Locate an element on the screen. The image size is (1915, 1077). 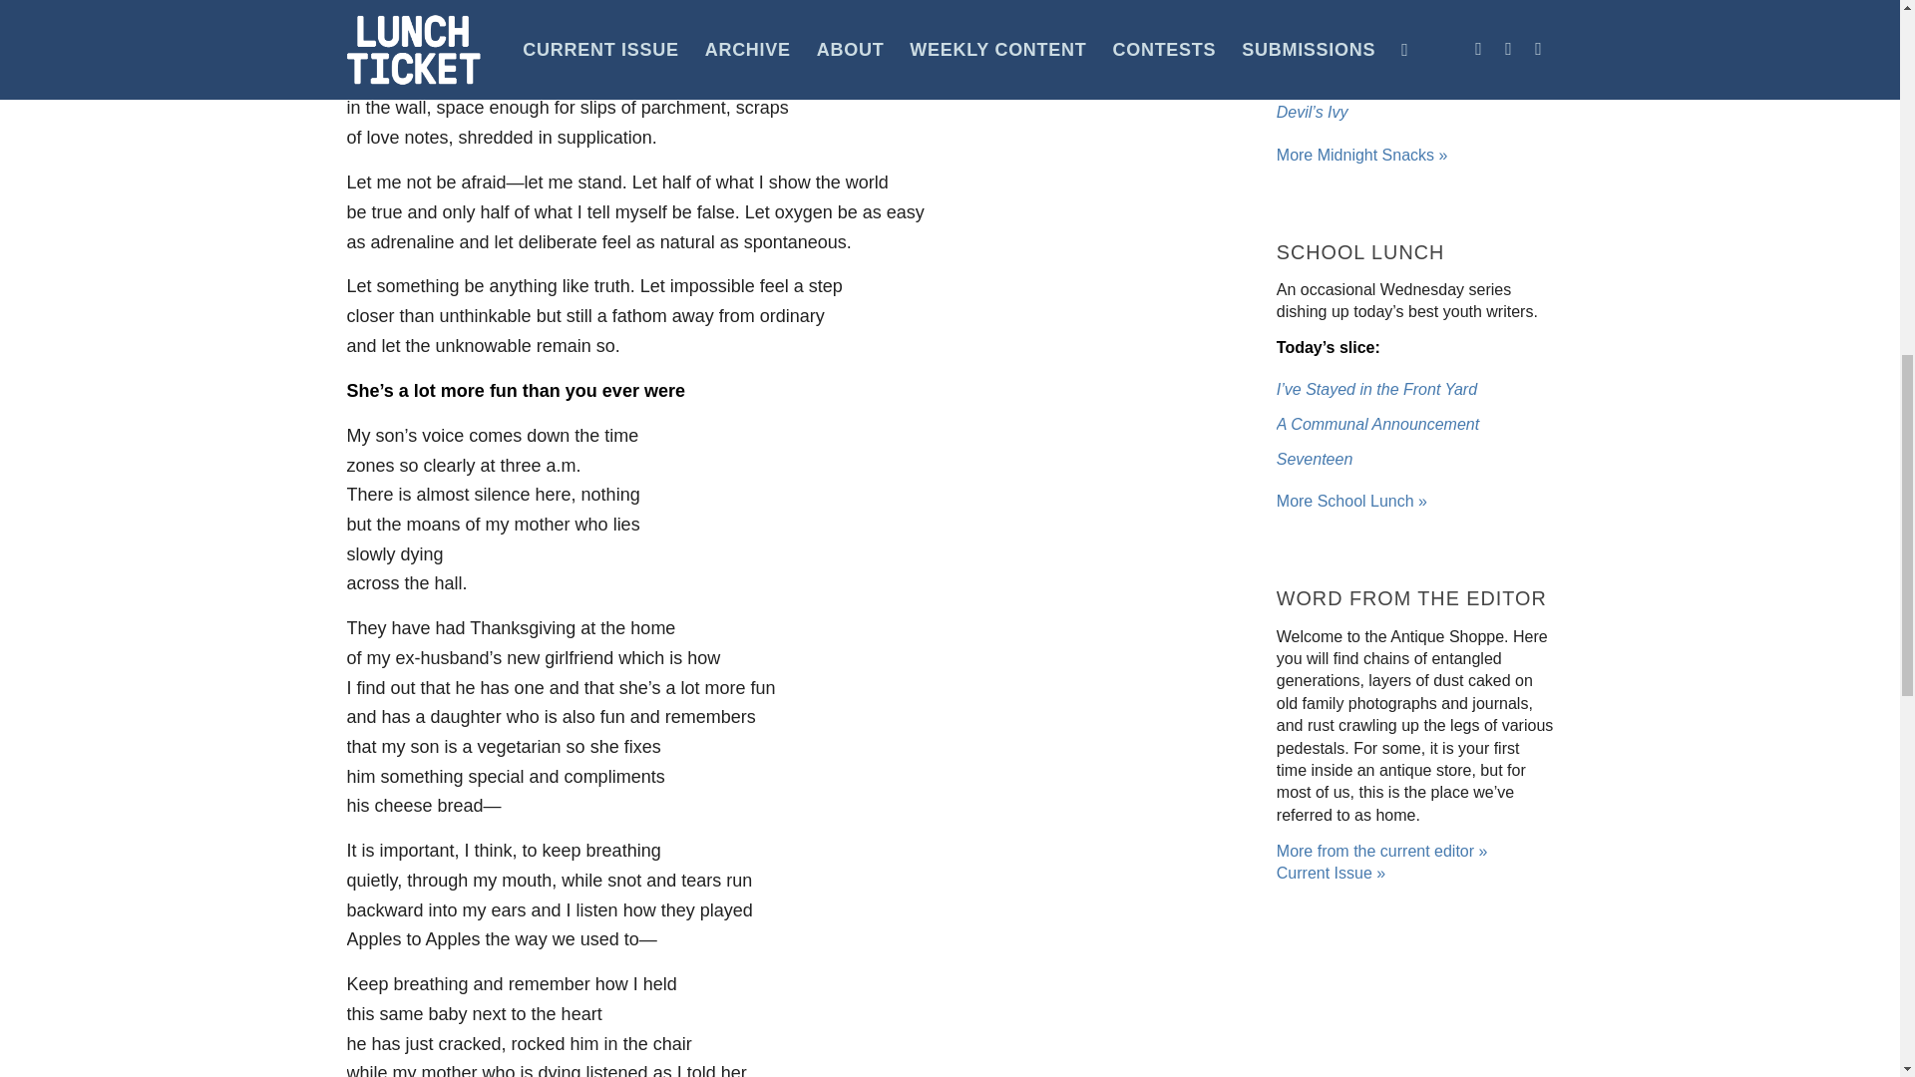
Permanent Link: Seventeen is located at coordinates (1315, 459).